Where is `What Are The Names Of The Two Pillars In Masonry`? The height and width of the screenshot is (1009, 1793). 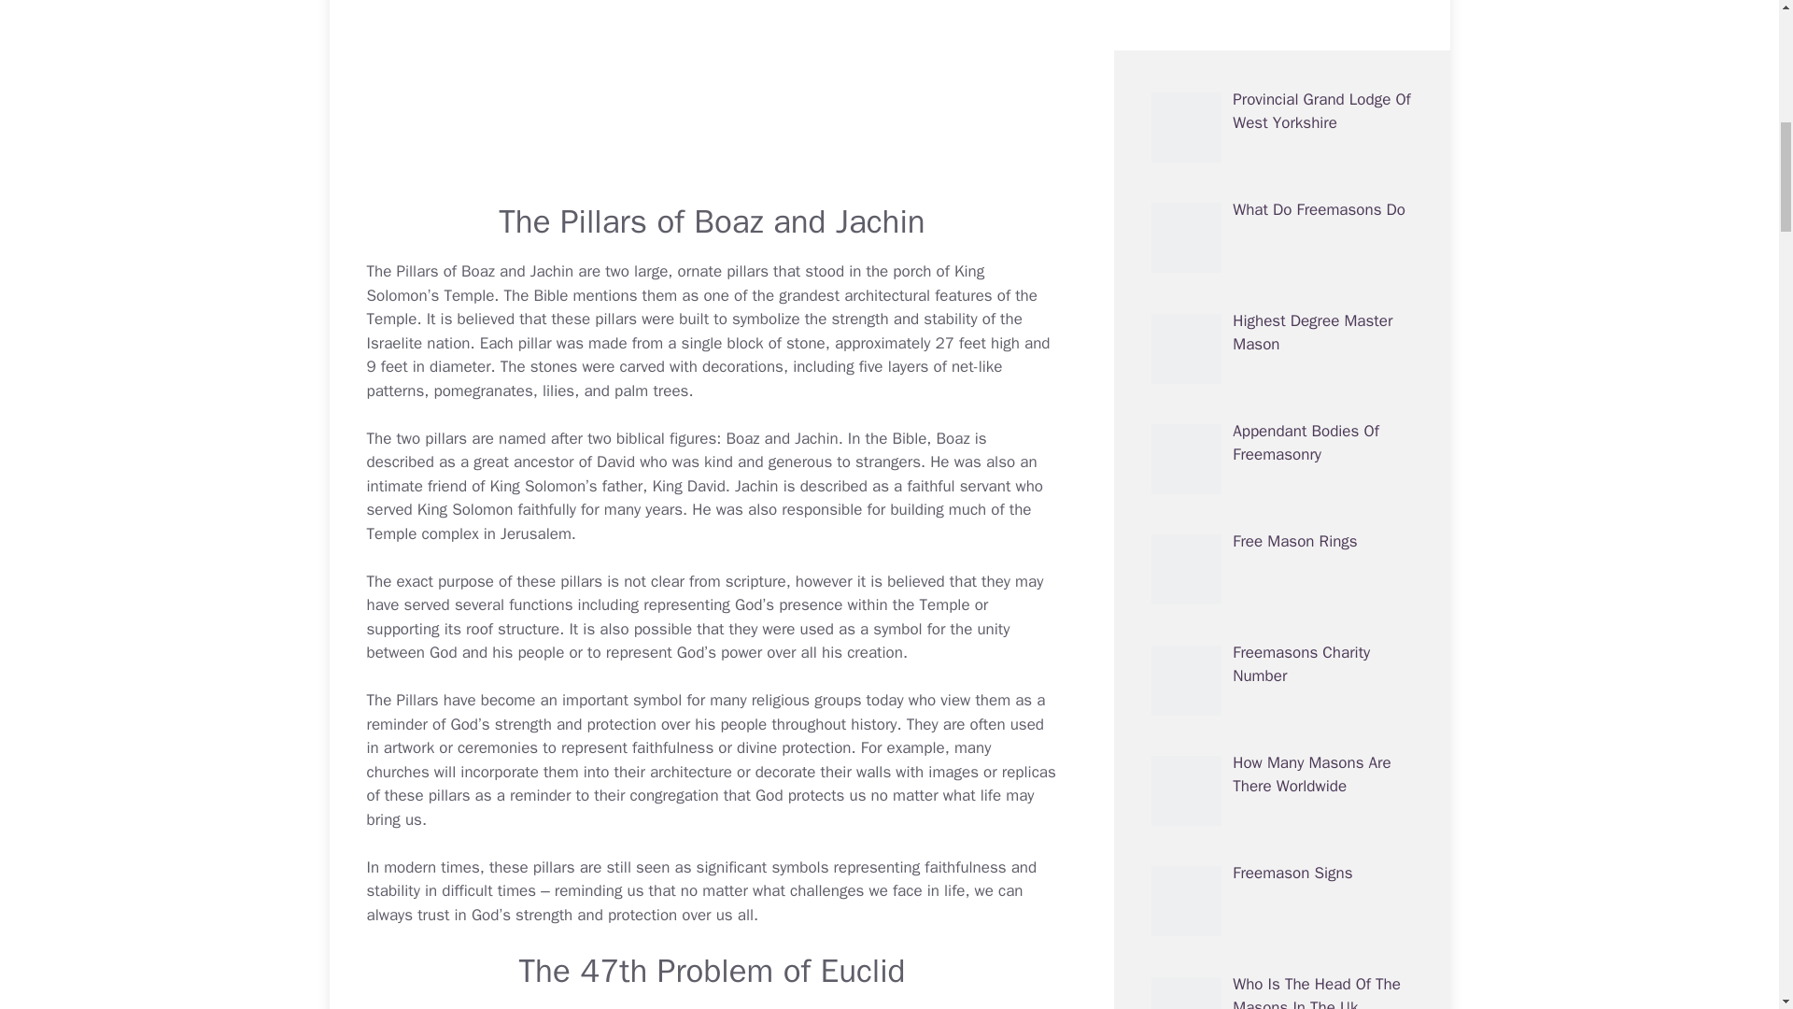 What Are The Names Of The Two Pillars In Masonry is located at coordinates (485, 438).